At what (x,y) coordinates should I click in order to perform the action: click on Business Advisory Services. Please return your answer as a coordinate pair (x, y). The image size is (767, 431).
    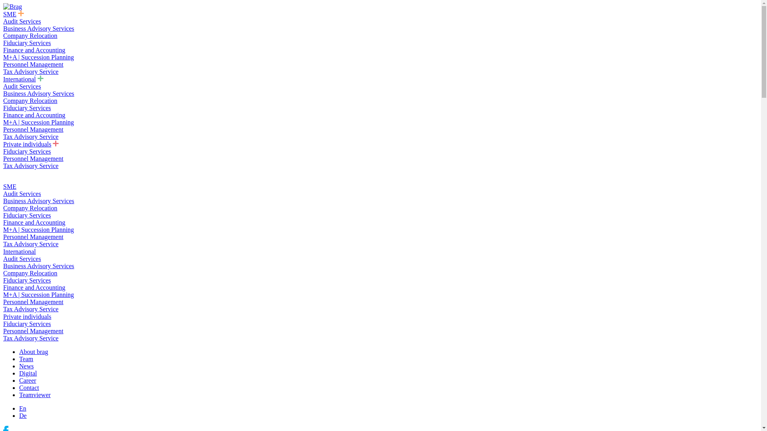
    Looking at the image, I should click on (39, 266).